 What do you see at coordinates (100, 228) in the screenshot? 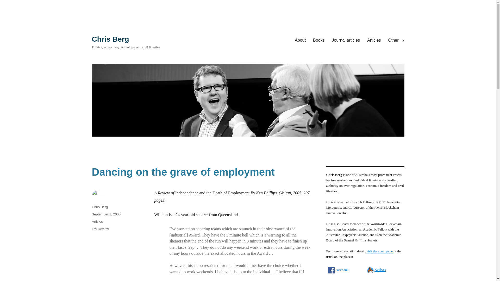
I see `IPA Review` at bounding box center [100, 228].